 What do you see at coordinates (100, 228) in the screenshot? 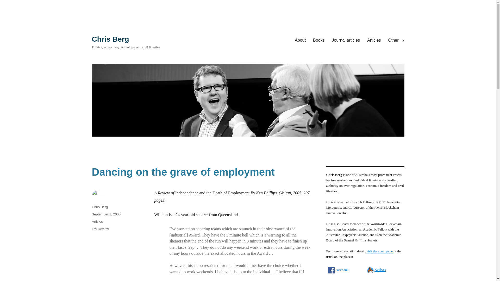
I see `IPA Review` at bounding box center [100, 228].